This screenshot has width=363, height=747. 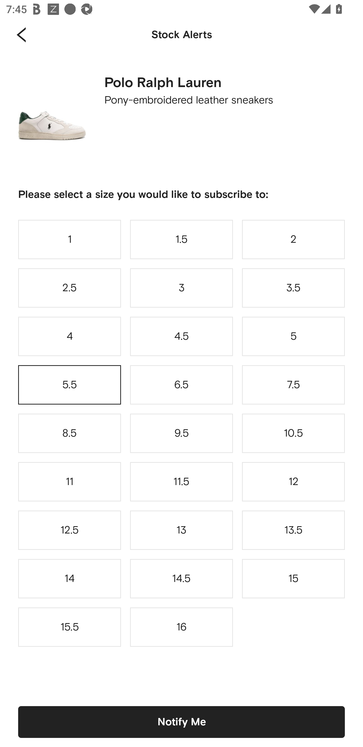 I want to click on 8.5, so click(x=70, y=433).